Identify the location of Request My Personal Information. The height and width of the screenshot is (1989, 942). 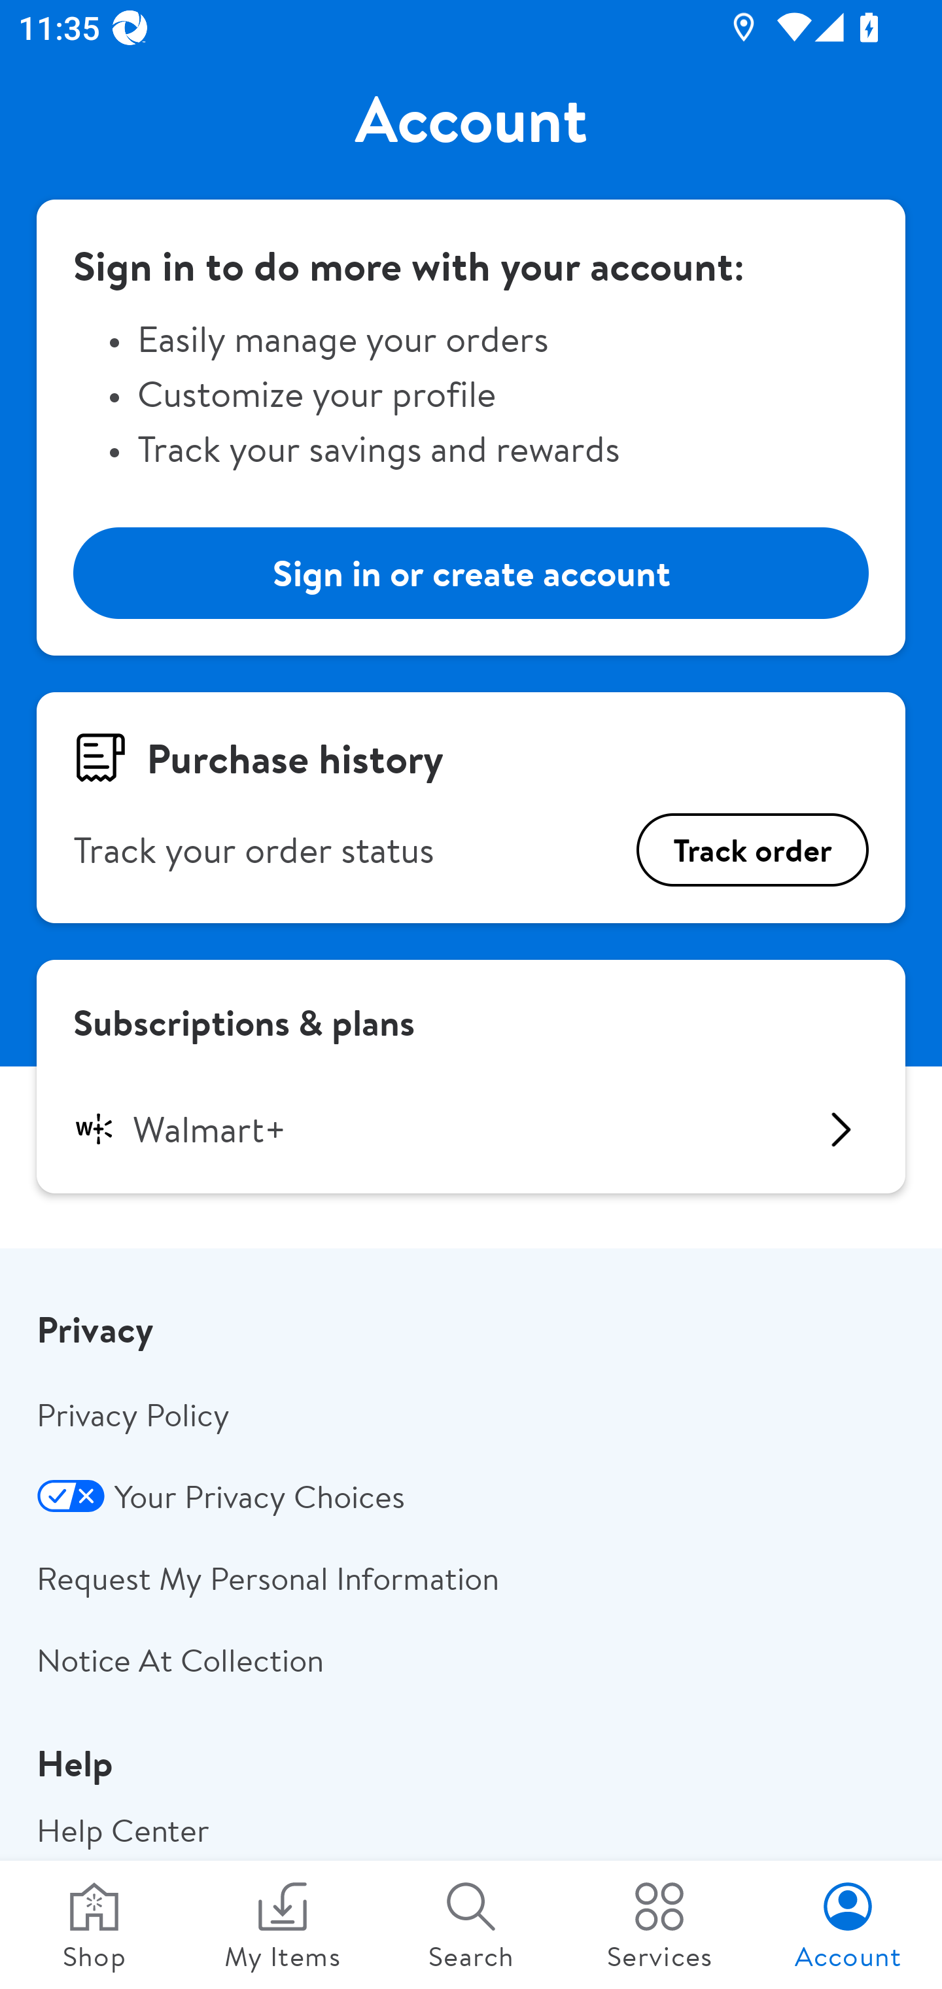
(471, 1578).